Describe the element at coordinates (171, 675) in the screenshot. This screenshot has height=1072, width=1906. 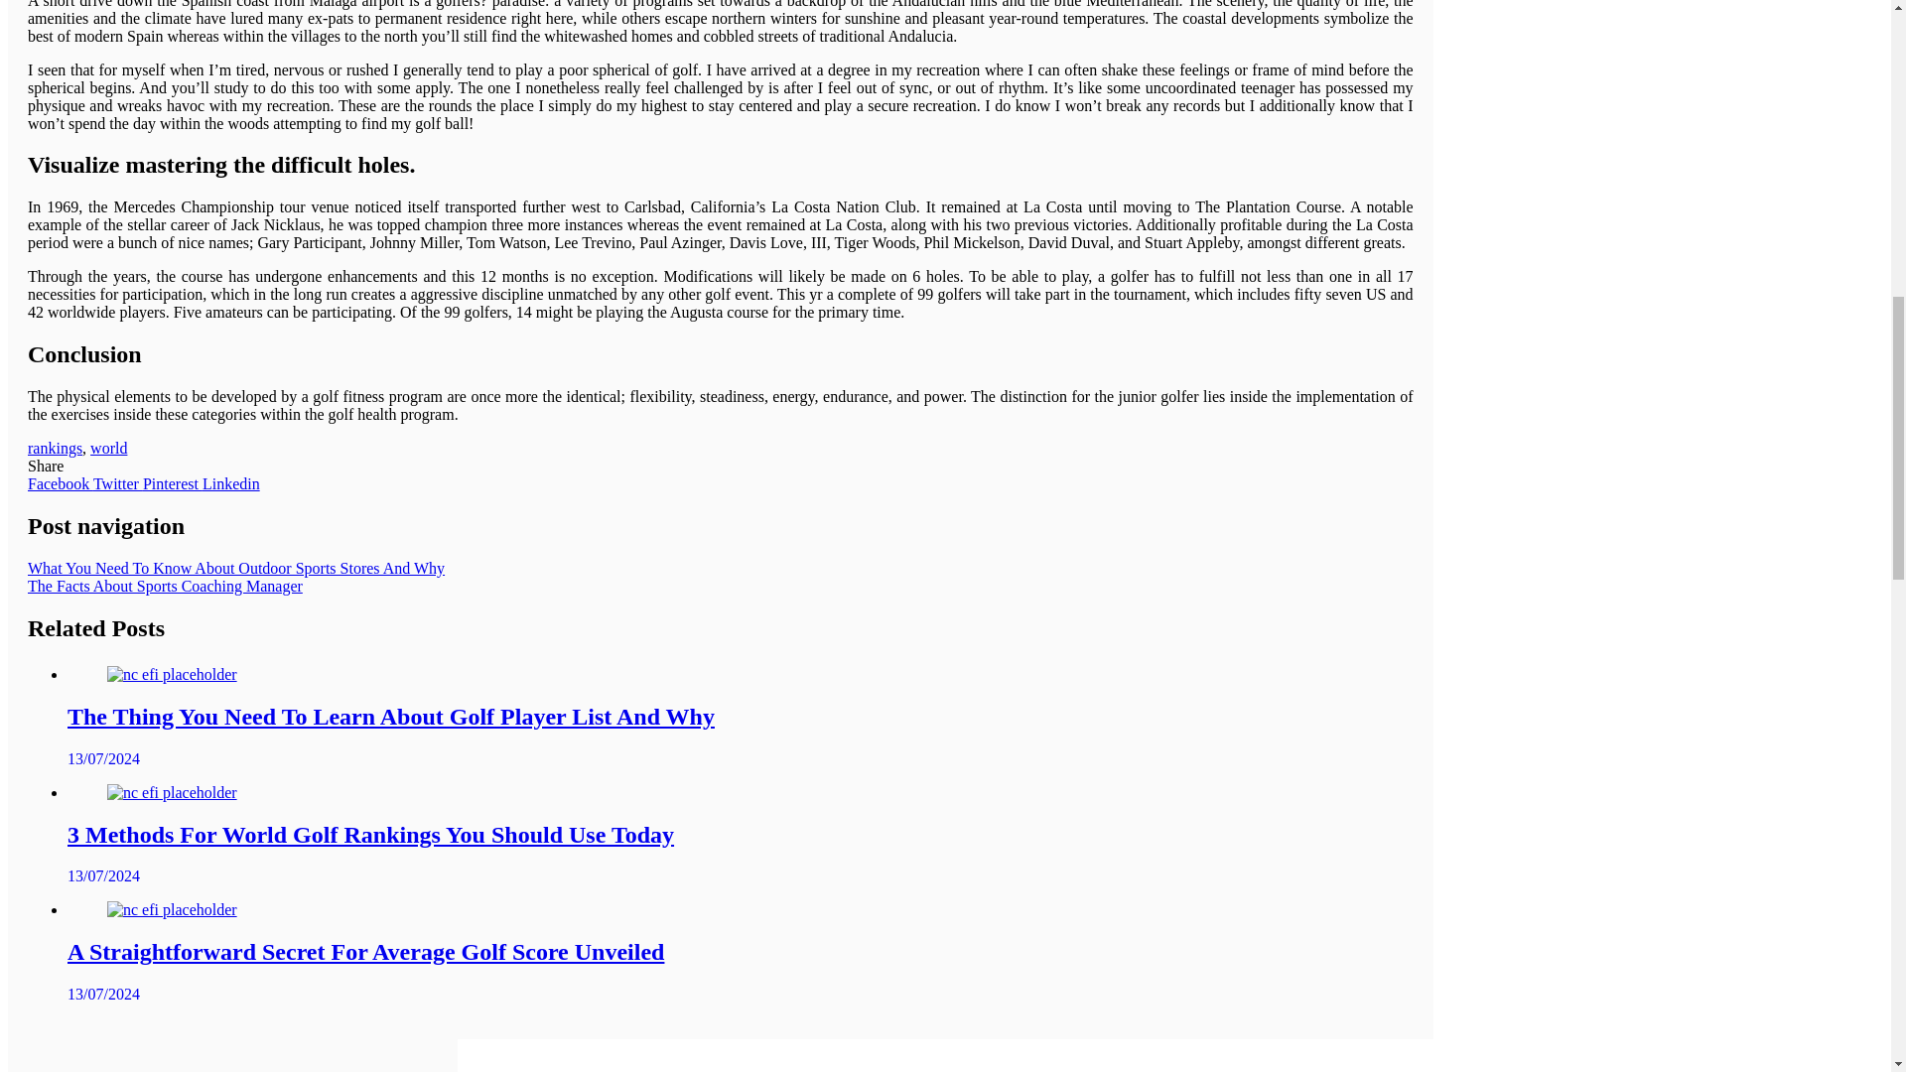
I see `The Thing You Need To Learn About Golf Player List And Why` at that location.